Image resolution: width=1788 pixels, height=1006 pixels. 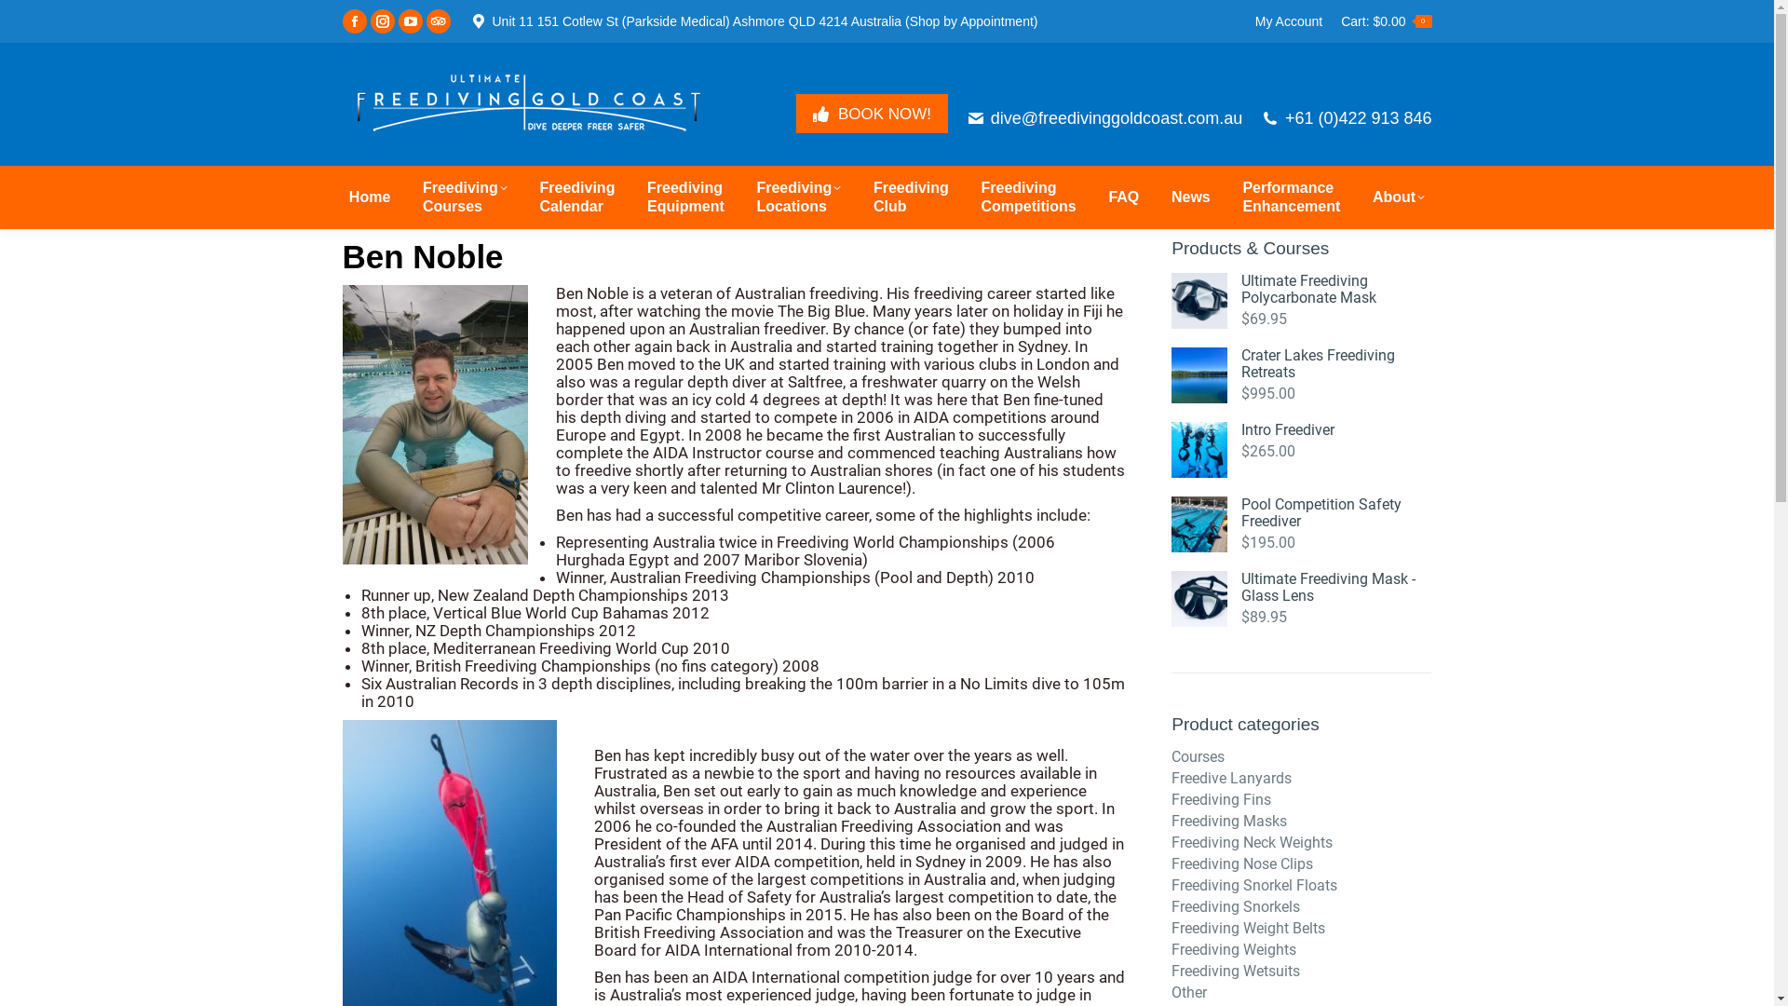 What do you see at coordinates (1399, 197) in the screenshot?
I see `About` at bounding box center [1399, 197].